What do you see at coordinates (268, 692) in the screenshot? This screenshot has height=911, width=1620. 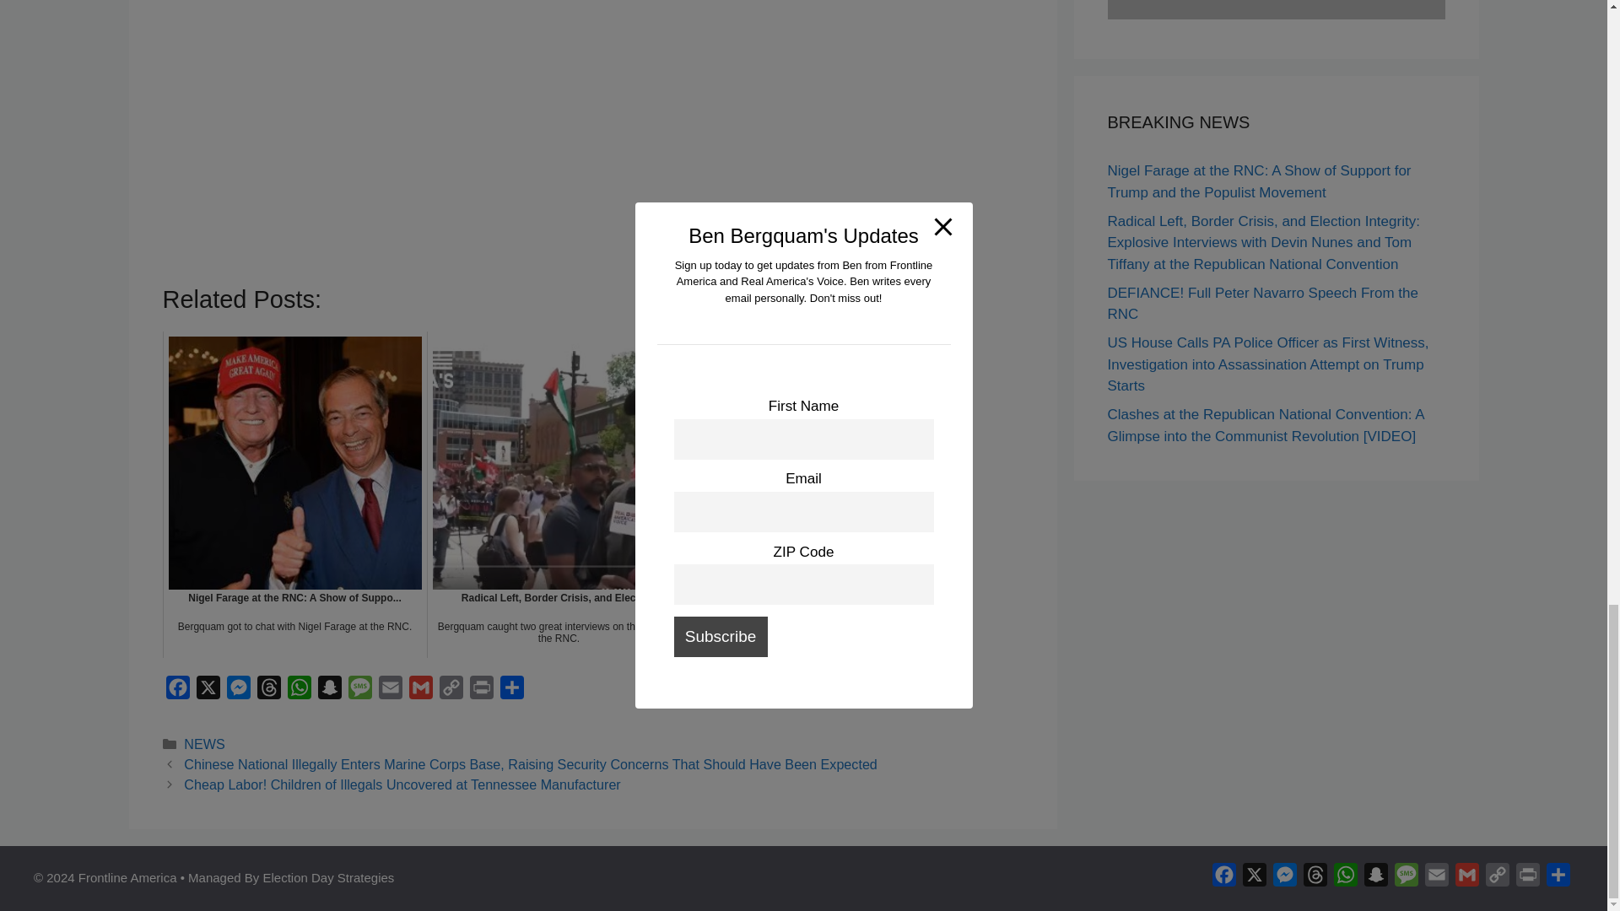 I see `Threads` at bounding box center [268, 692].